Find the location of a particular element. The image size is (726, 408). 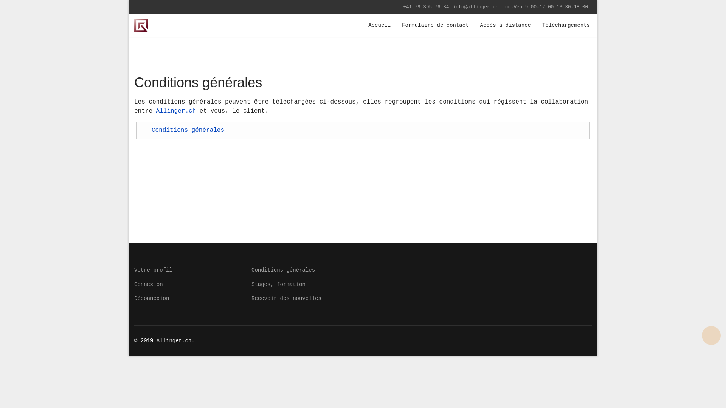

Formulaire de contact is located at coordinates (435, 25).